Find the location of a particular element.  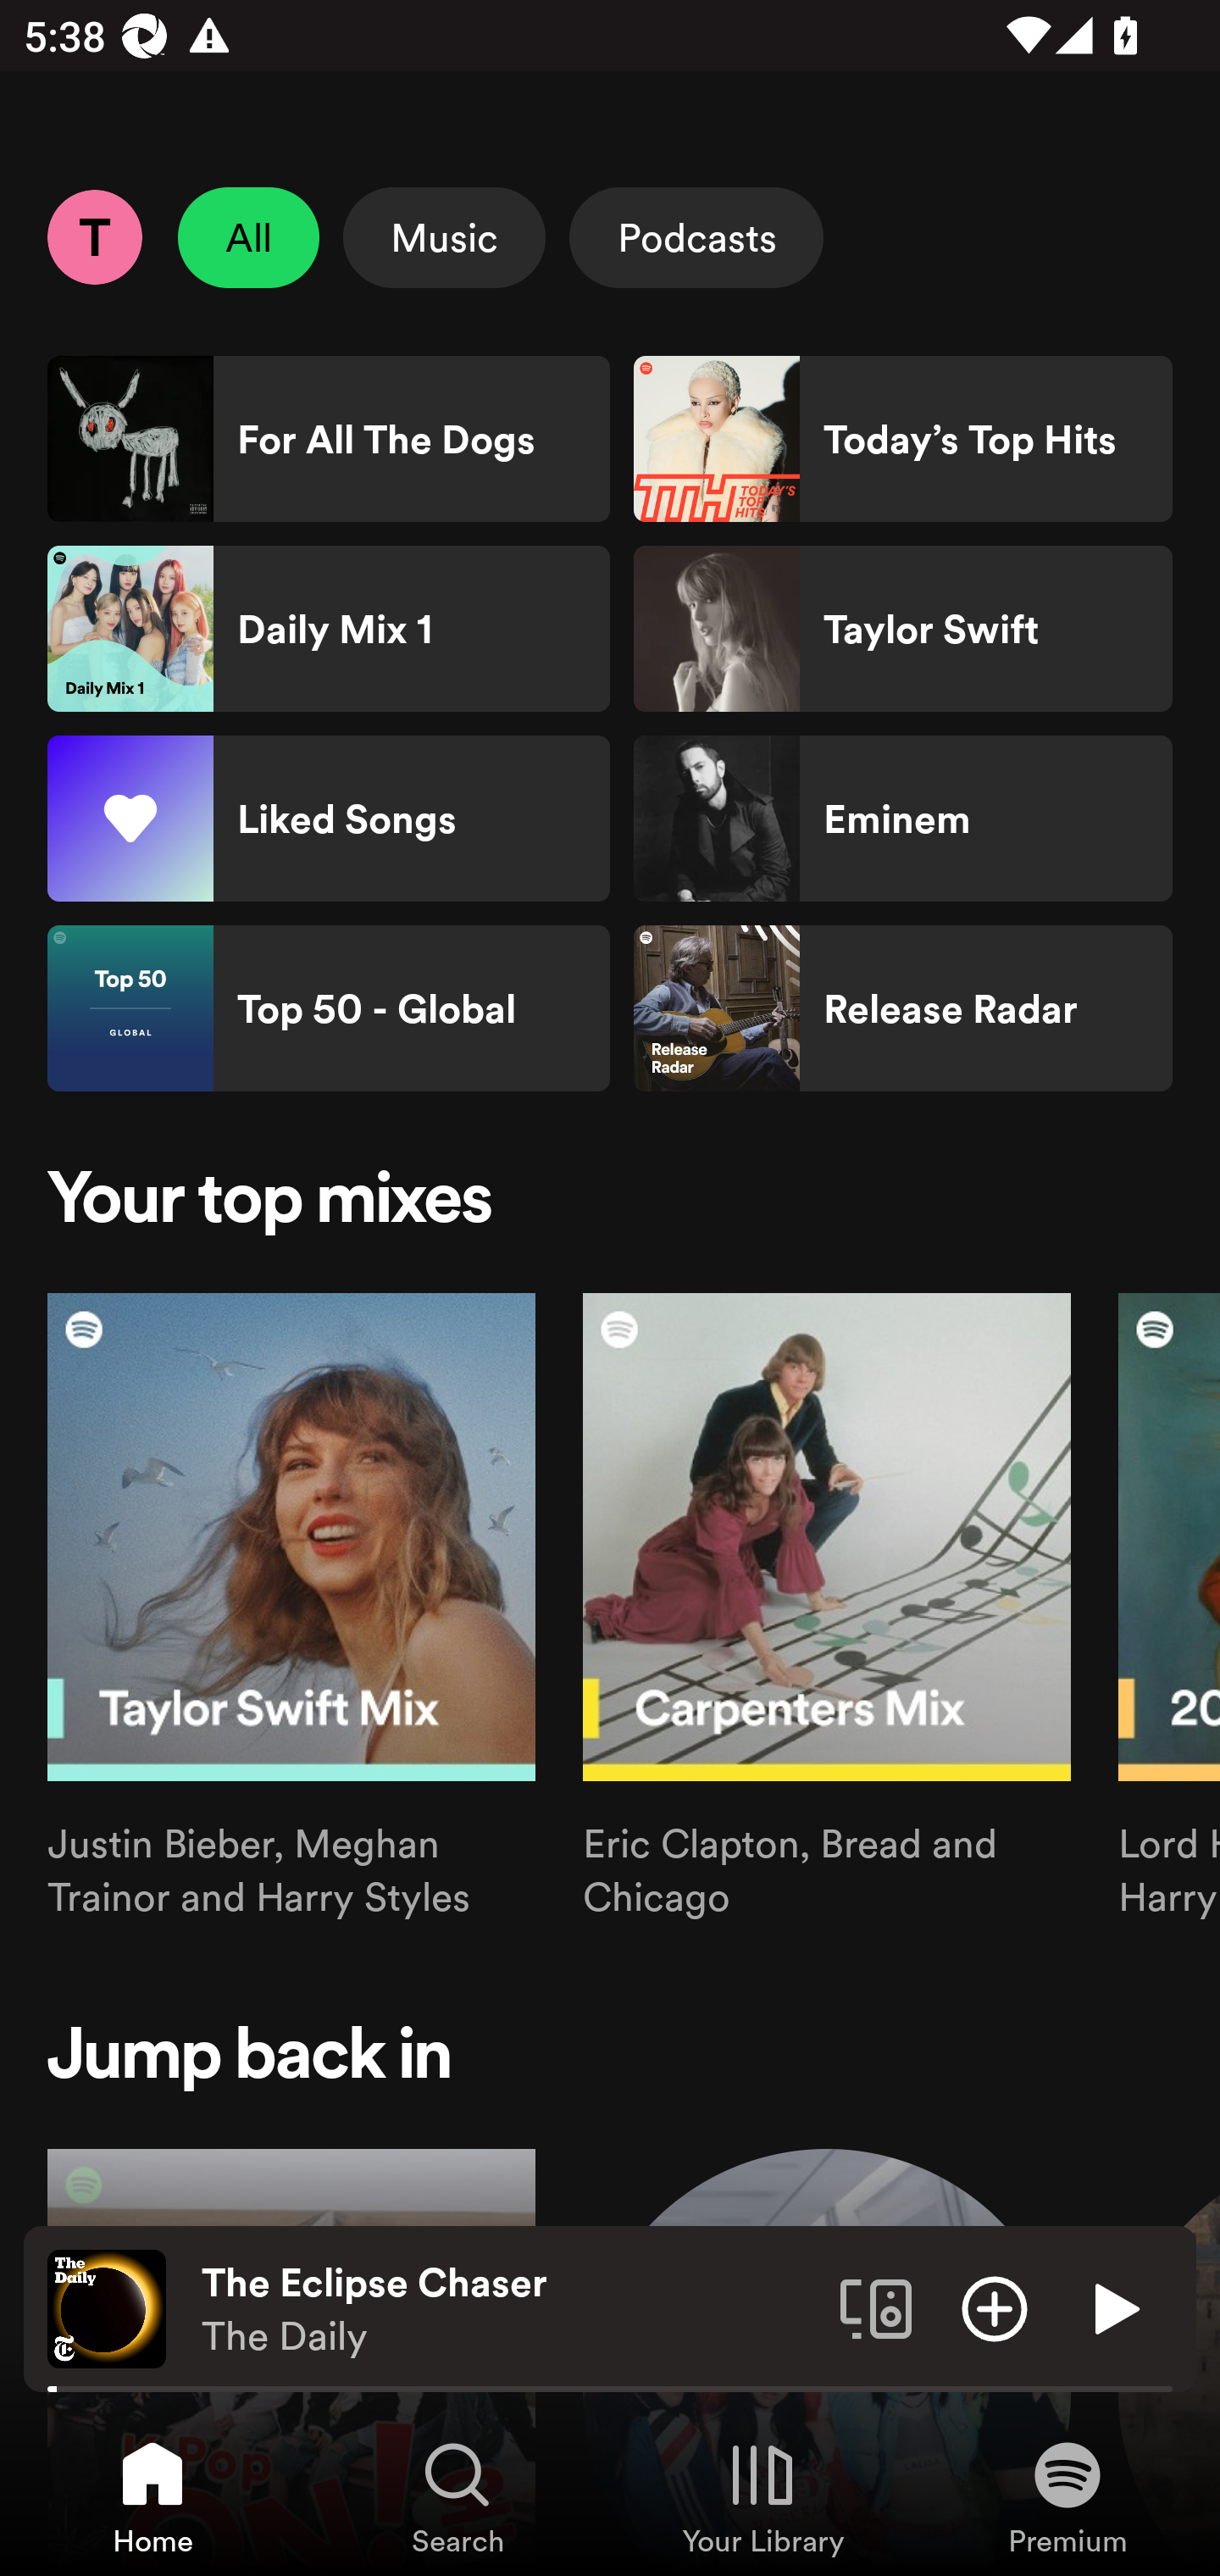

Daily Mix 1 Shortcut Daily Mix 1 is located at coordinates (329, 629).